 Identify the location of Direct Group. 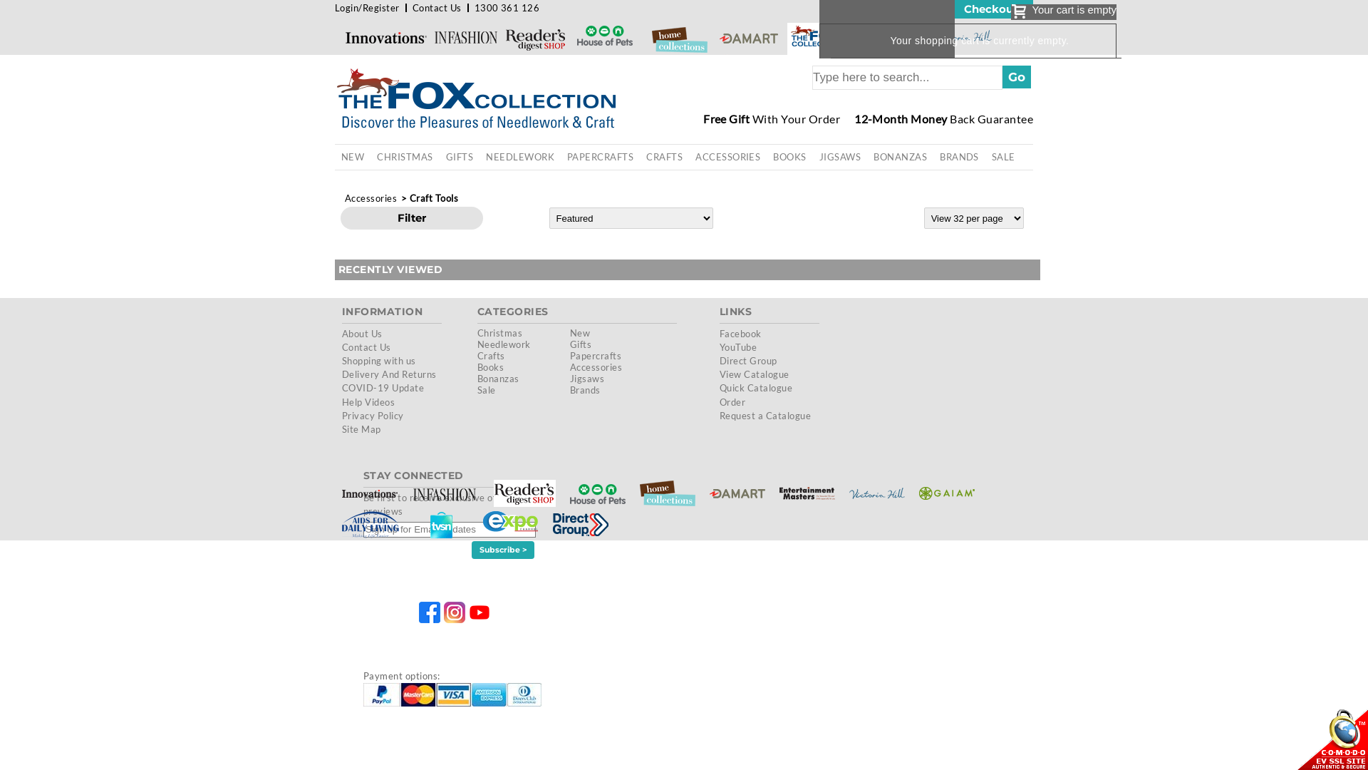
(748, 361).